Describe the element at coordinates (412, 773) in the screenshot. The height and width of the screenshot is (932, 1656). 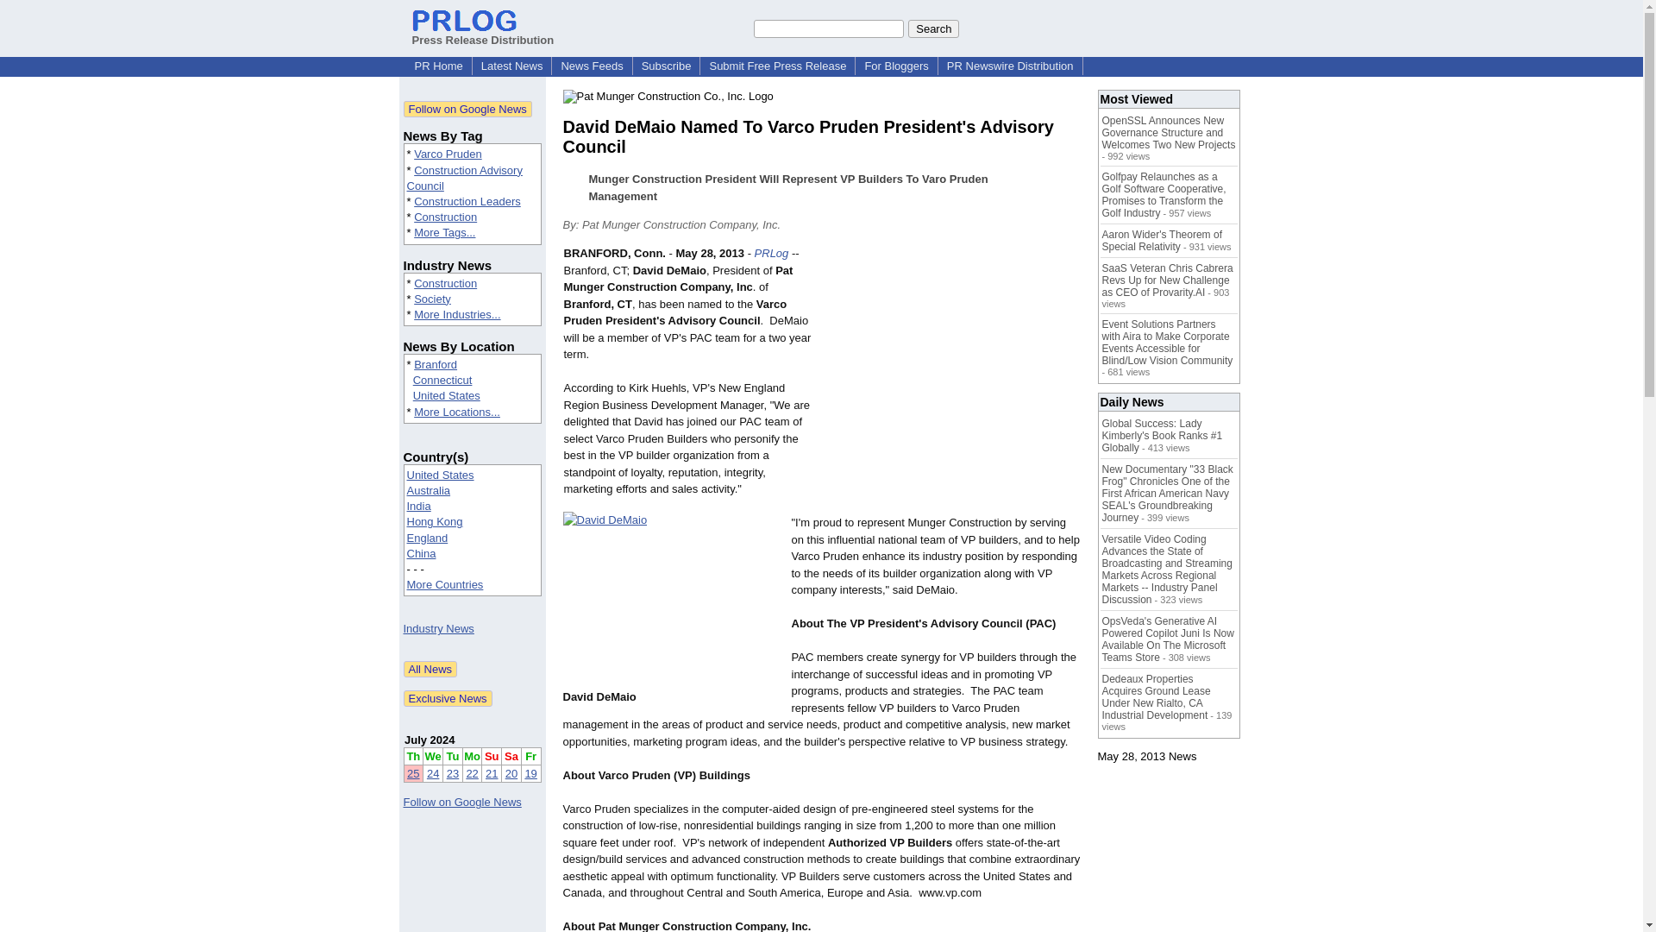
I see `25` at that location.